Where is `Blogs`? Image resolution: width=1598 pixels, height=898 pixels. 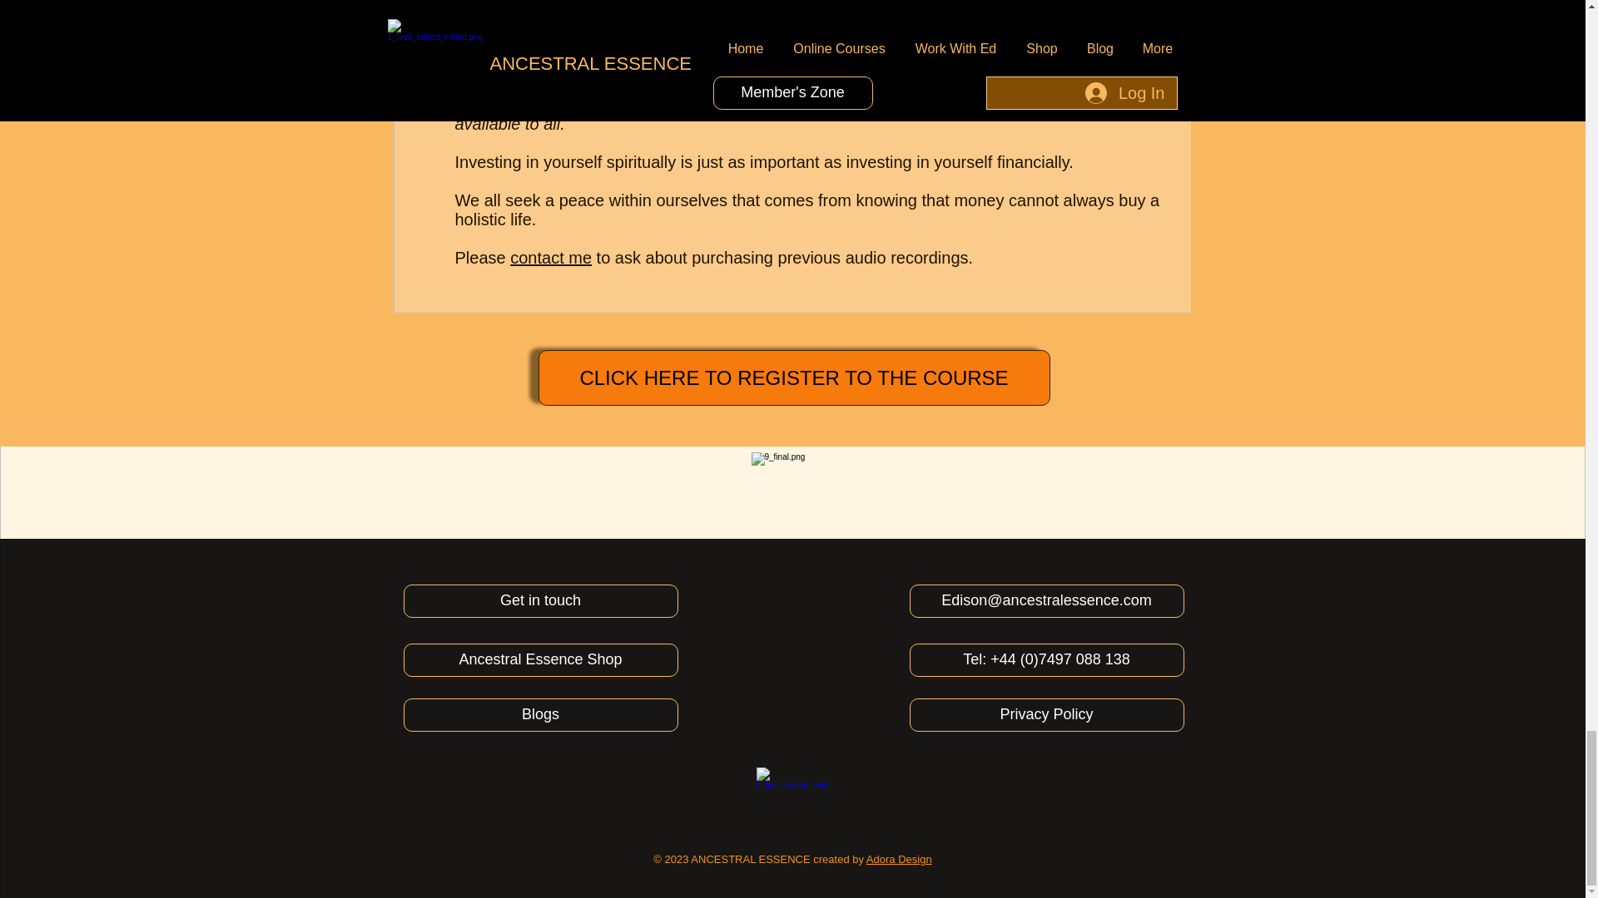
Blogs is located at coordinates (539, 715).